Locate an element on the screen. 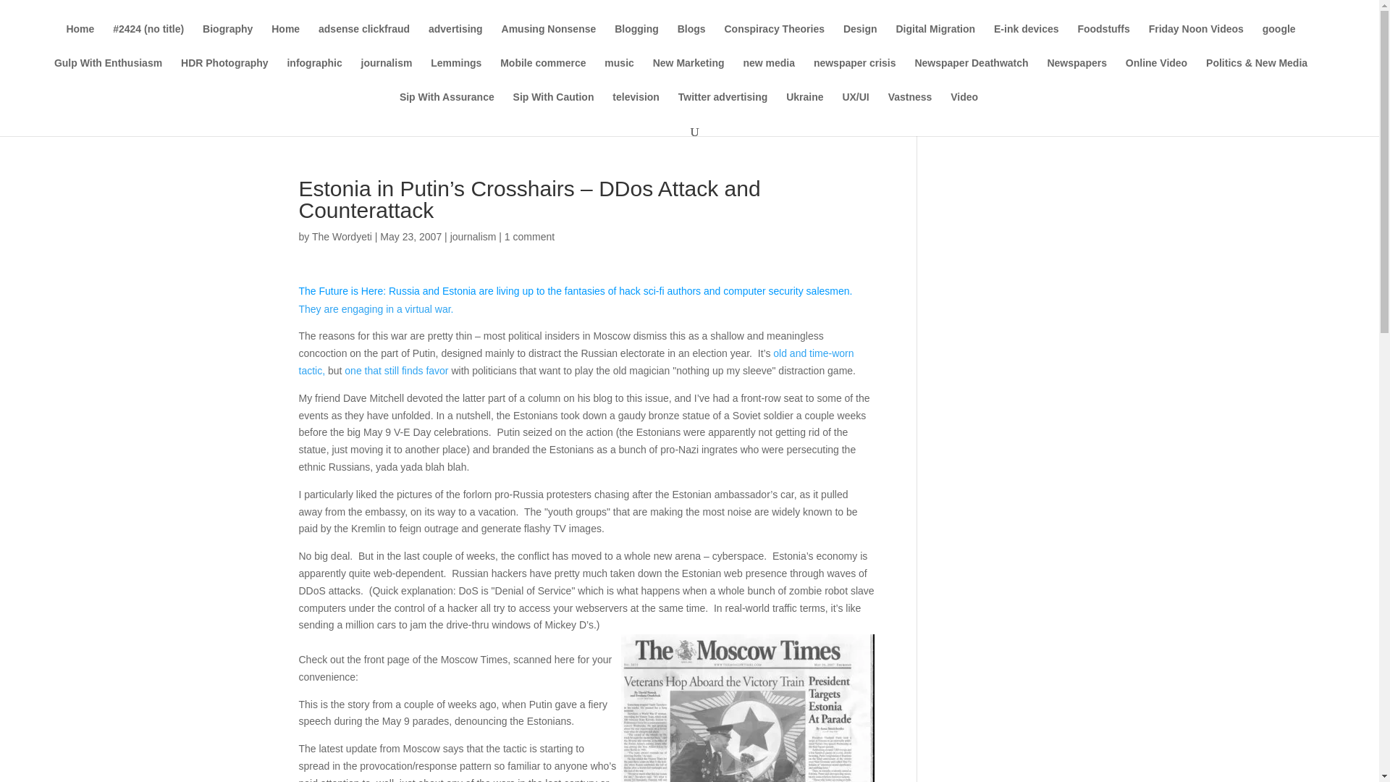 This screenshot has width=1390, height=782. Newspaper Deathwatch is located at coordinates (972, 75).